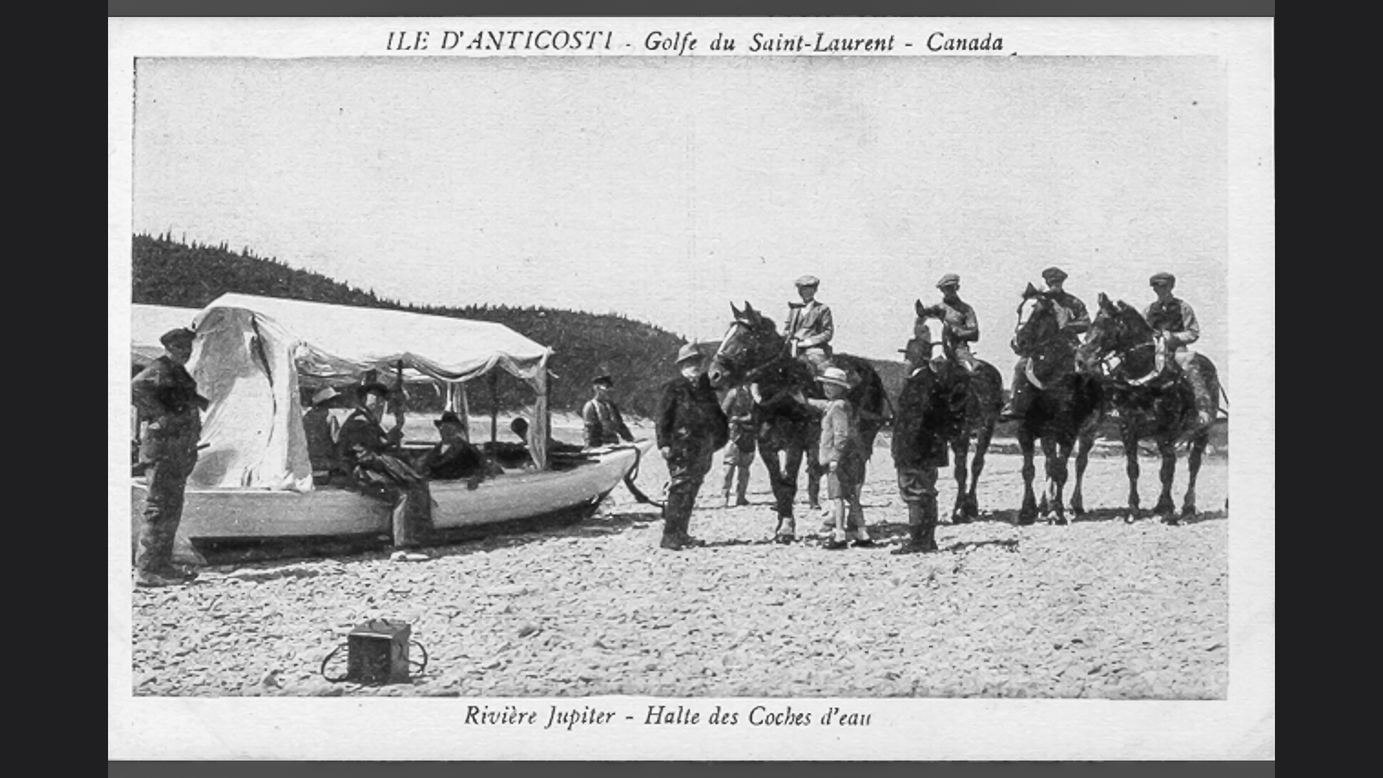  What do you see at coordinates (1357, 450) in the screenshot?
I see `Slideshow` at bounding box center [1357, 450].